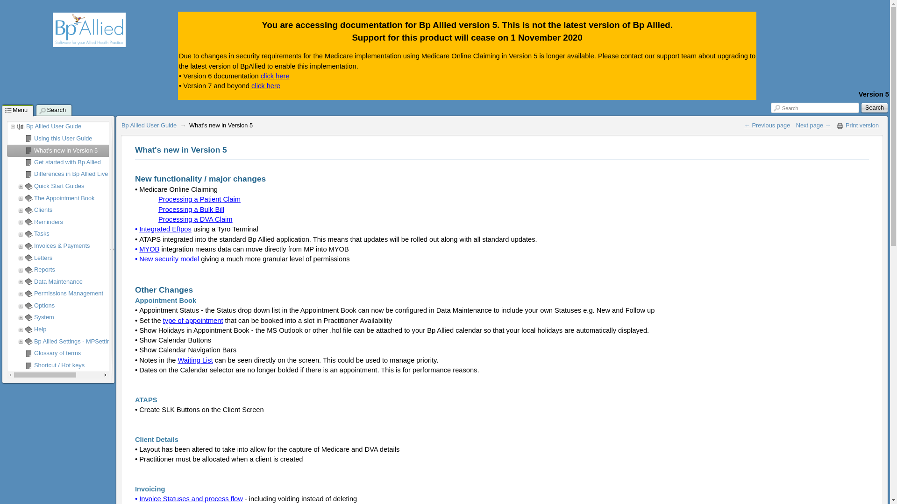 Image resolution: width=897 pixels, height=504 pixels. Describe the element at coordinates (105, 282) in the screenshot. I see `Data Maintenance` at that location.